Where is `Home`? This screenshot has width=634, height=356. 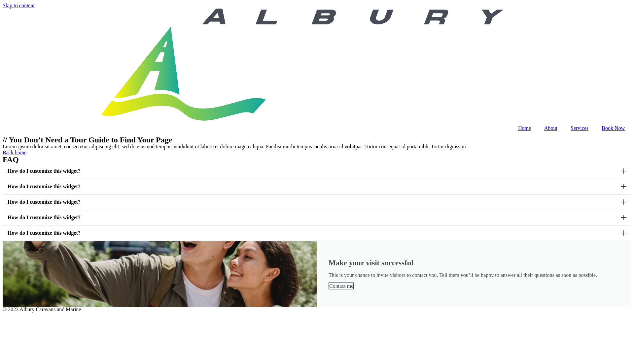
Home is located at coordinates (524, 128).